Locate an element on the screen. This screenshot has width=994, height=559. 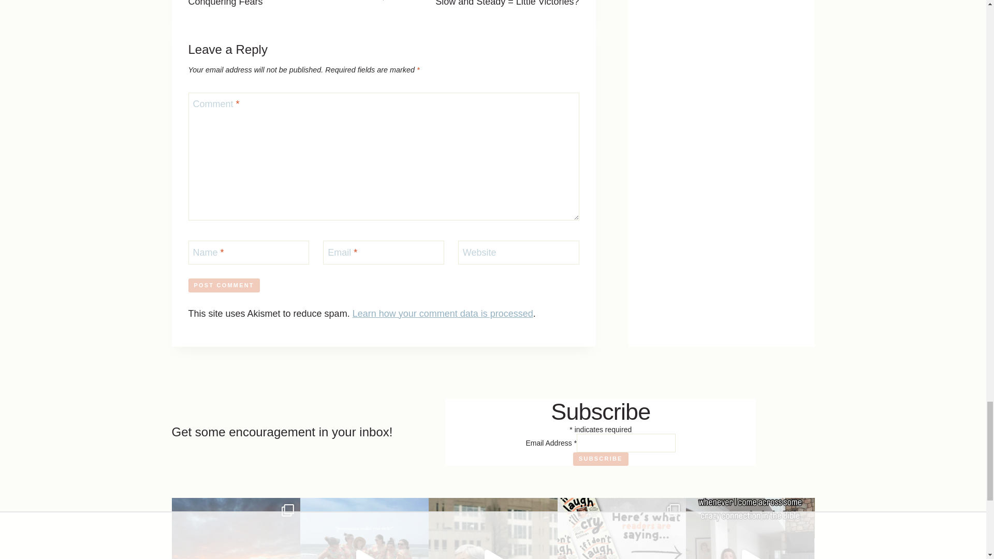
Subscribe is located at coordinates (286, 5).